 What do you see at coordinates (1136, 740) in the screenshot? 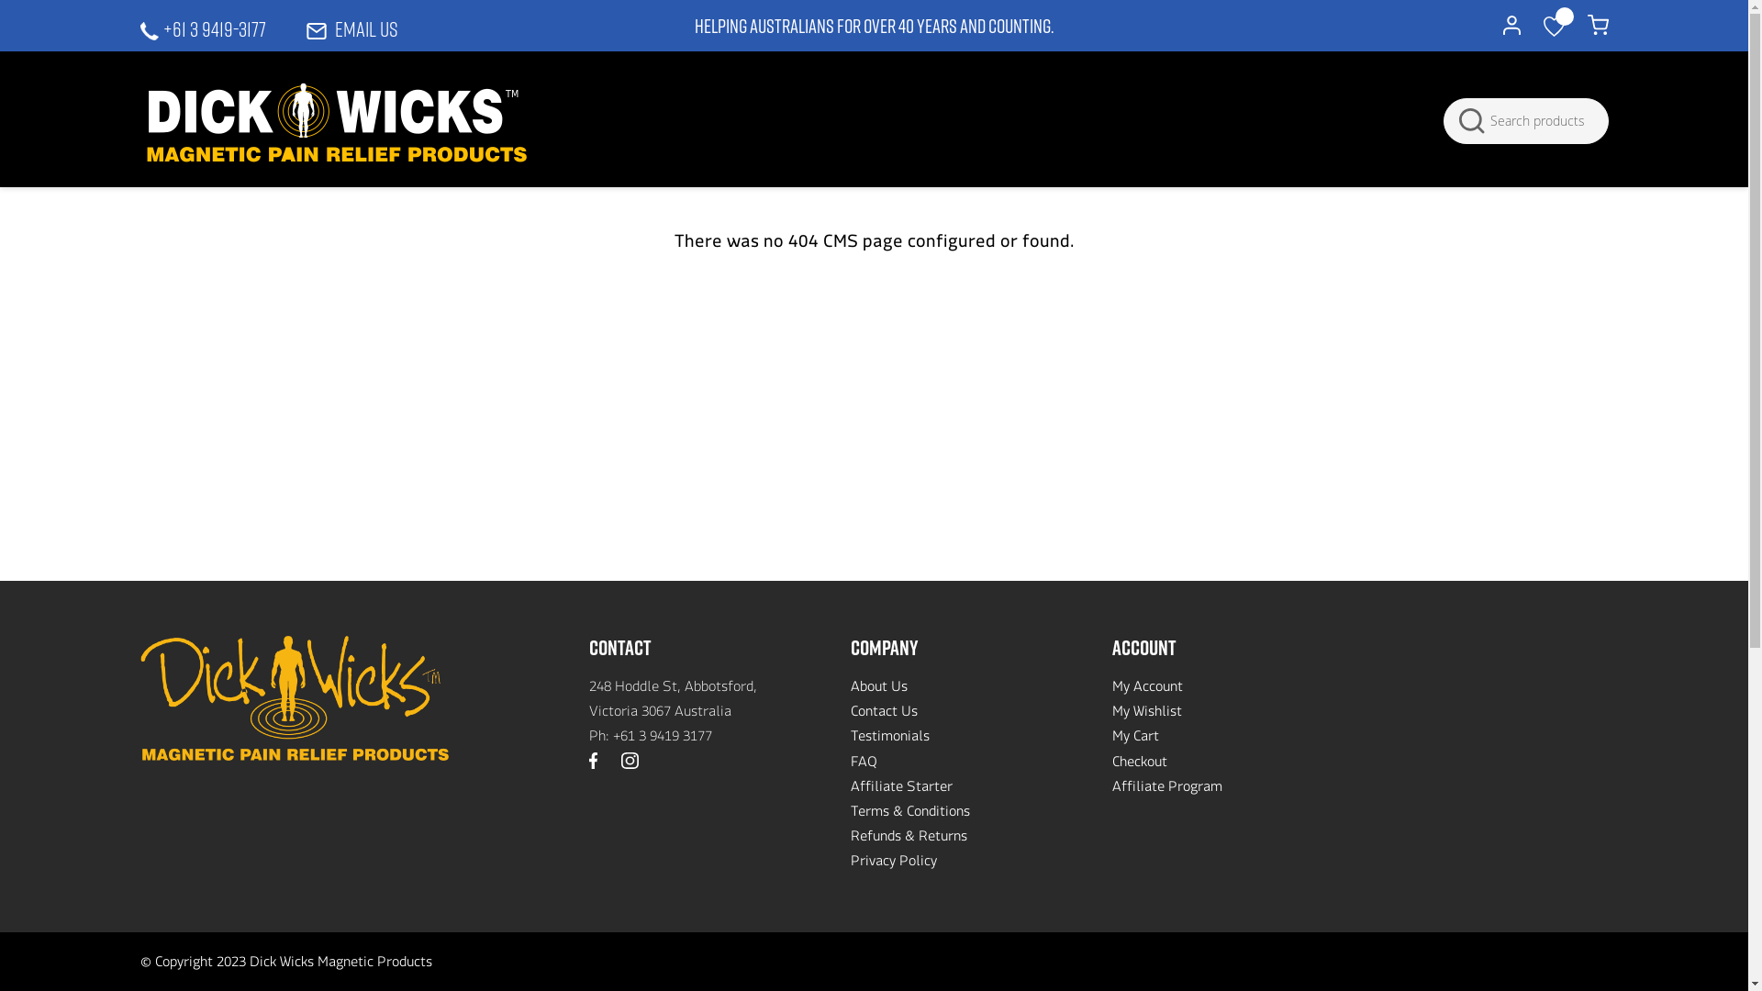
I see `My Cart` at bounding box center [1136, 740].